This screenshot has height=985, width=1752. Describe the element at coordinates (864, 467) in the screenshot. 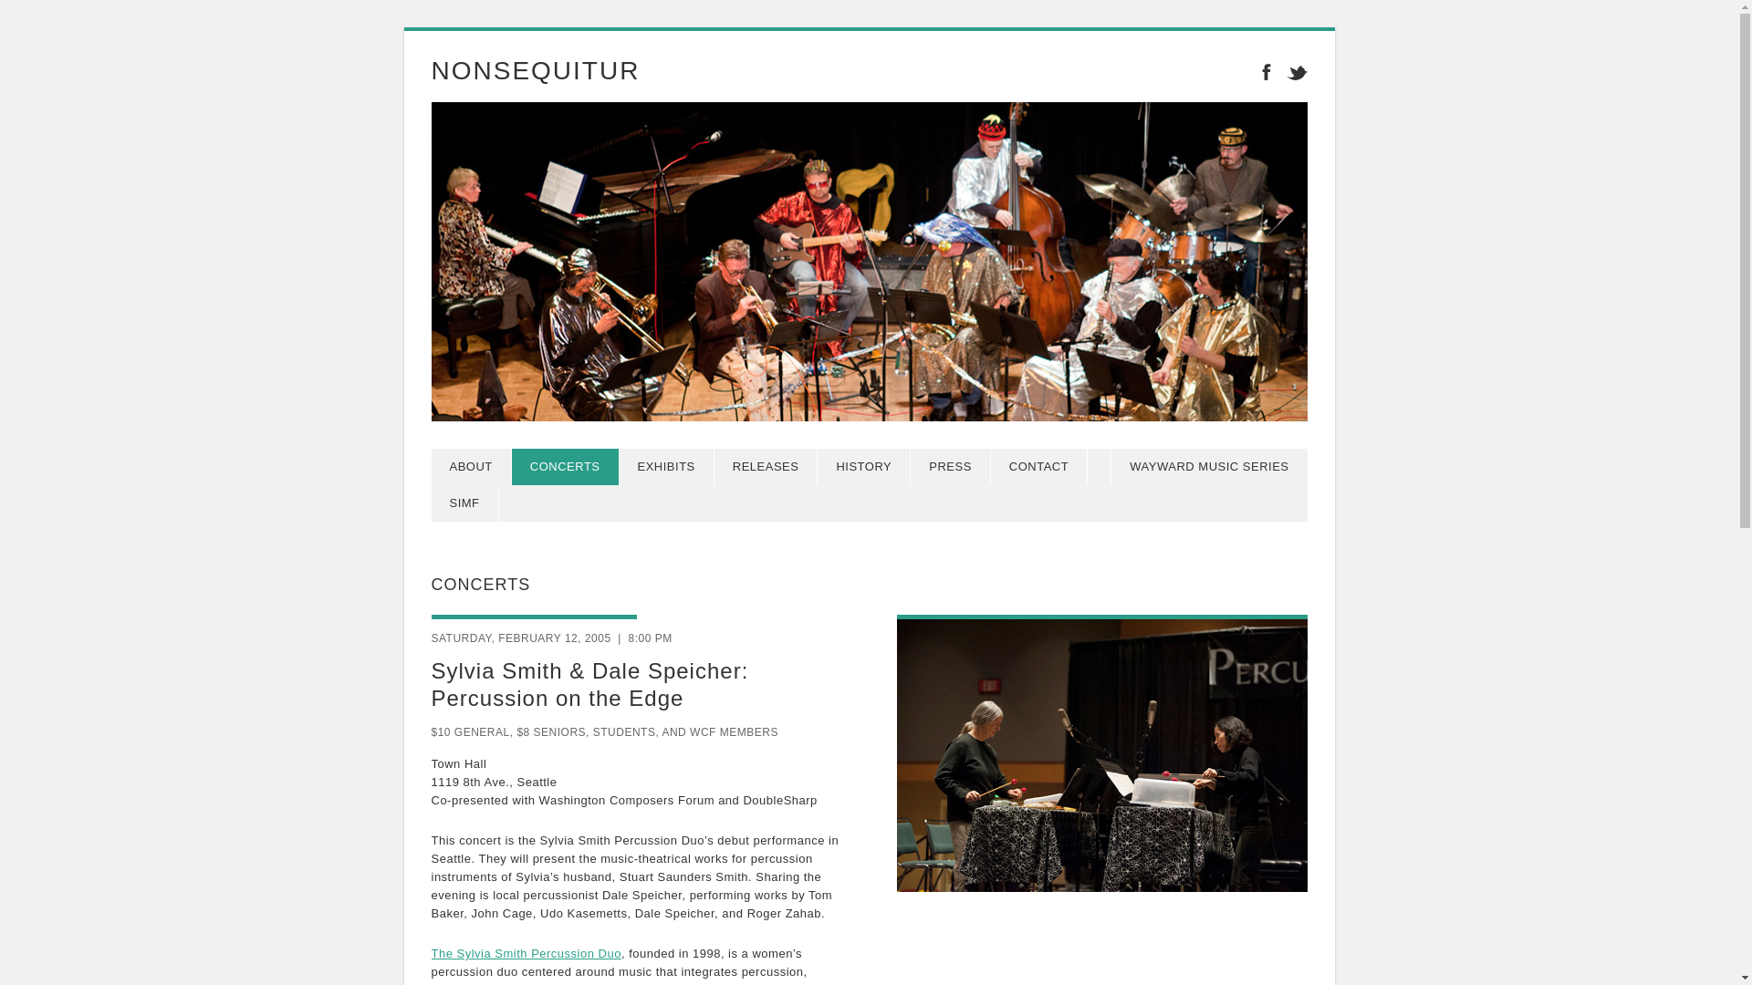

I see `HISTORY` at that location.